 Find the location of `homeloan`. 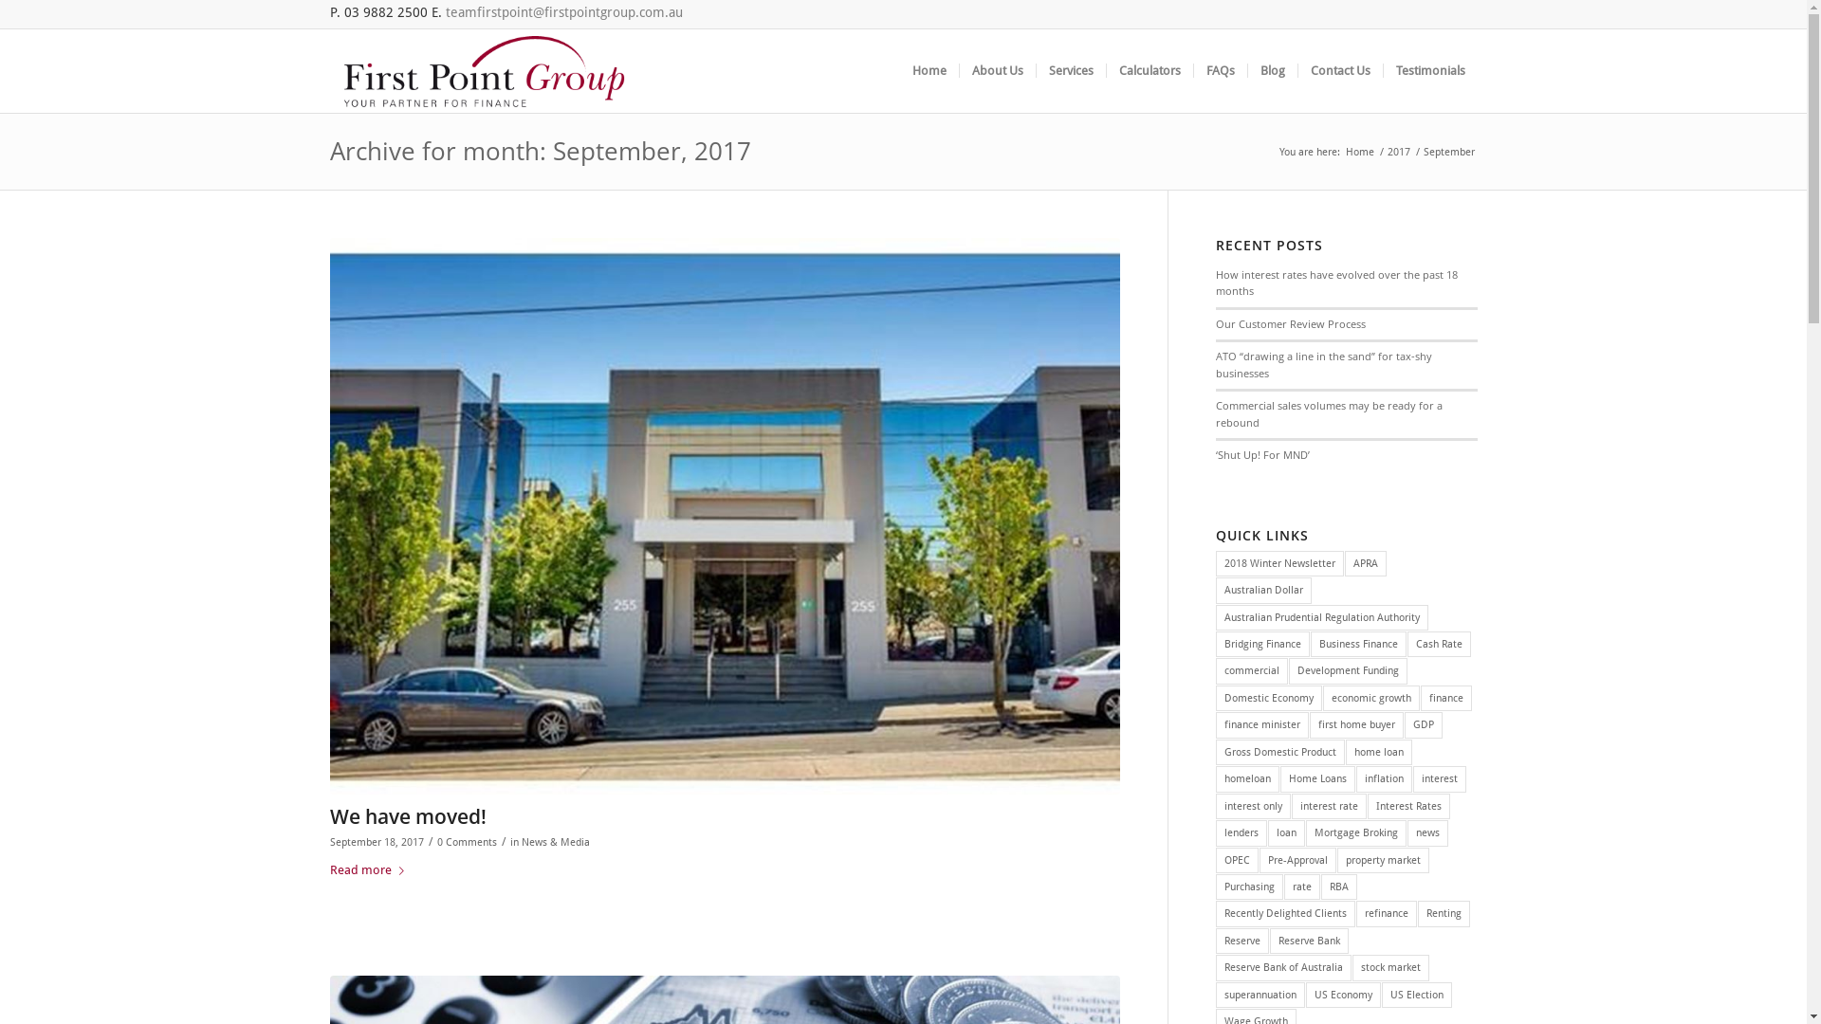

homeloan is located at coordinates (1248, 779).